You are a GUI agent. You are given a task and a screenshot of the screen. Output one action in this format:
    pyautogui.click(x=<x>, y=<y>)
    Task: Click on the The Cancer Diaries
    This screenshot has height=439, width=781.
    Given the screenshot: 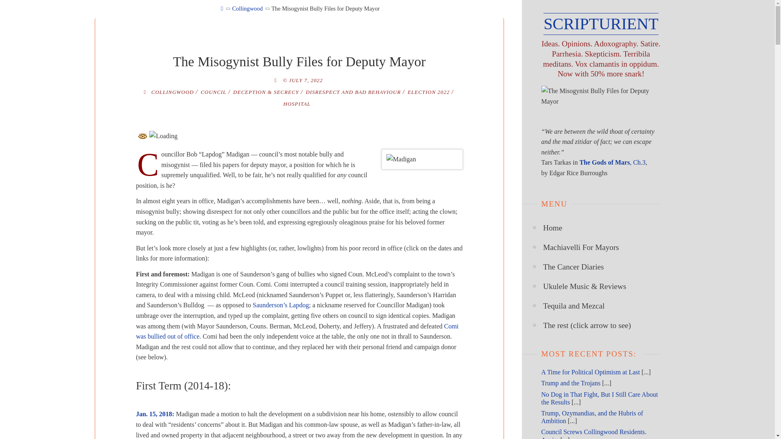 What is the action you would take?
    pyautogui.click(x=573, y=267)
    